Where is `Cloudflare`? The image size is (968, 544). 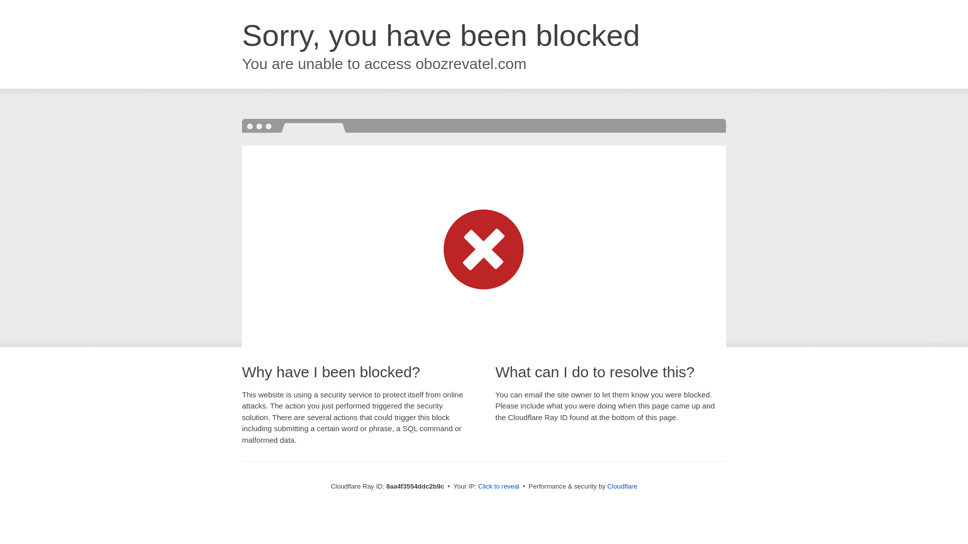
Cloudflare is located at coordinates (622, 486).